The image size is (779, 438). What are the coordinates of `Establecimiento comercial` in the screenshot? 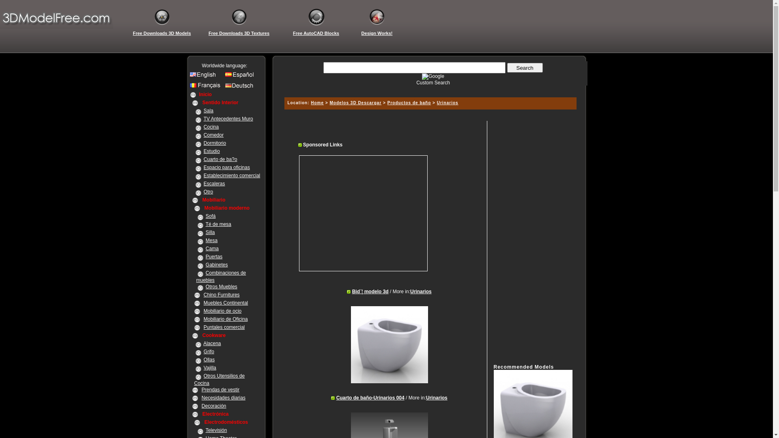 It's located at (232, 176).